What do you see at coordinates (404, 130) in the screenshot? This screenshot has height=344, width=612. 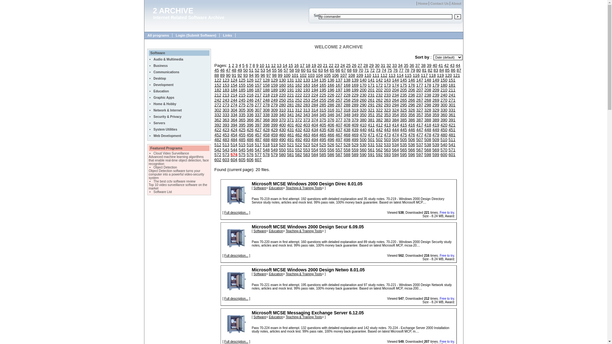 I see `445` at bounding box center [404, 130].